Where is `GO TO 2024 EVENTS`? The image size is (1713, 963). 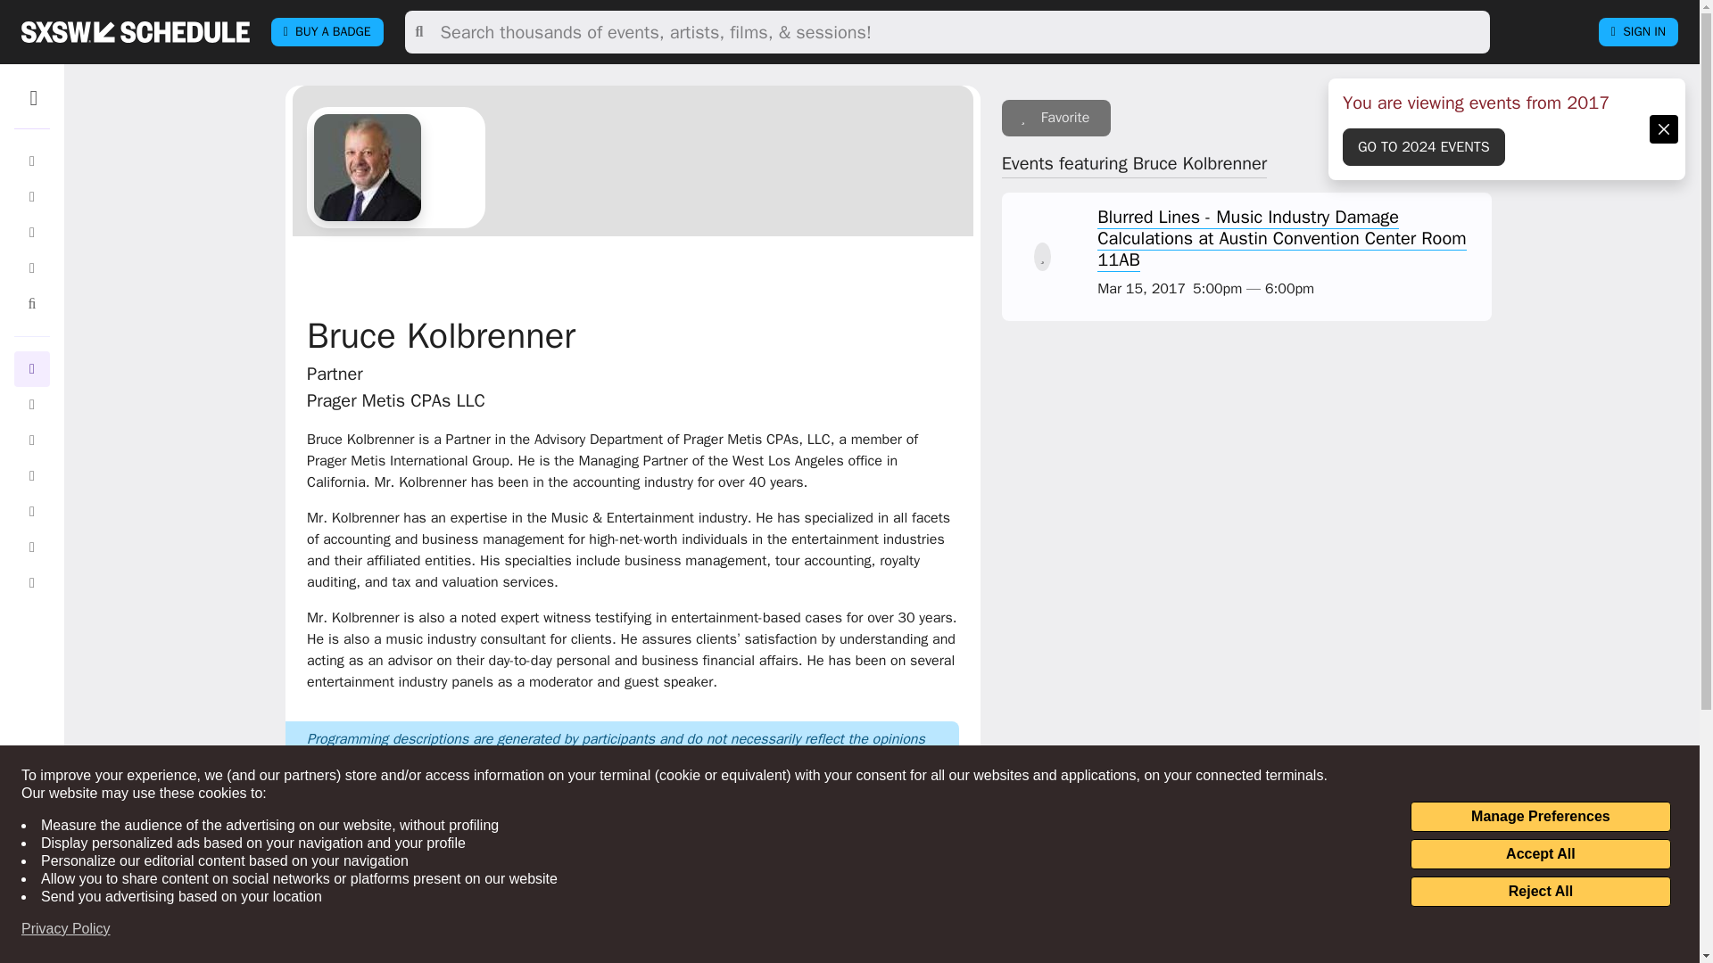 GO TO 2024 EVENTS is located at coordinates (1424, 146).